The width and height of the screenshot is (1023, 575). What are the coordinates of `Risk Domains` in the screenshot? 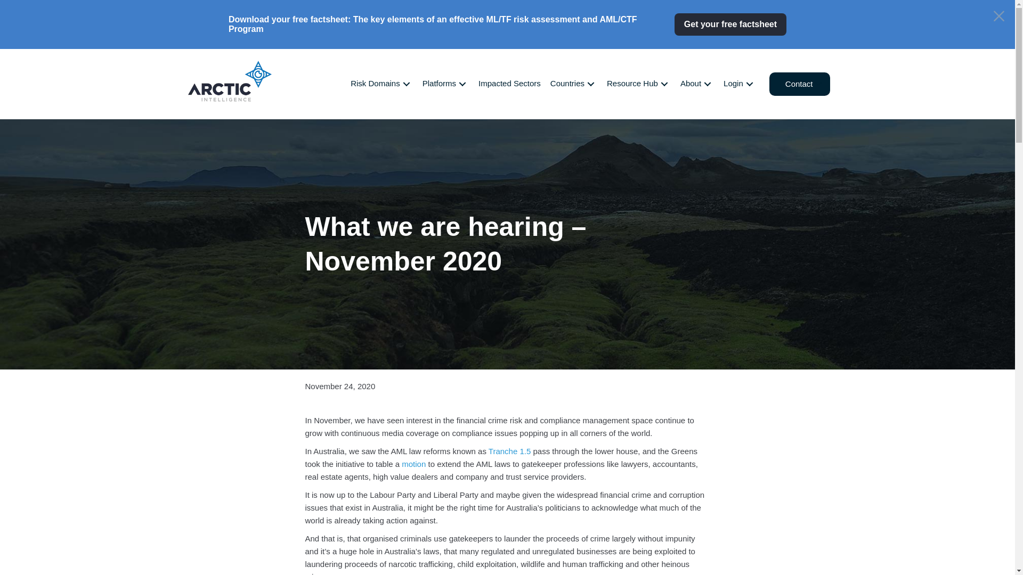 It's located at (383, 84).